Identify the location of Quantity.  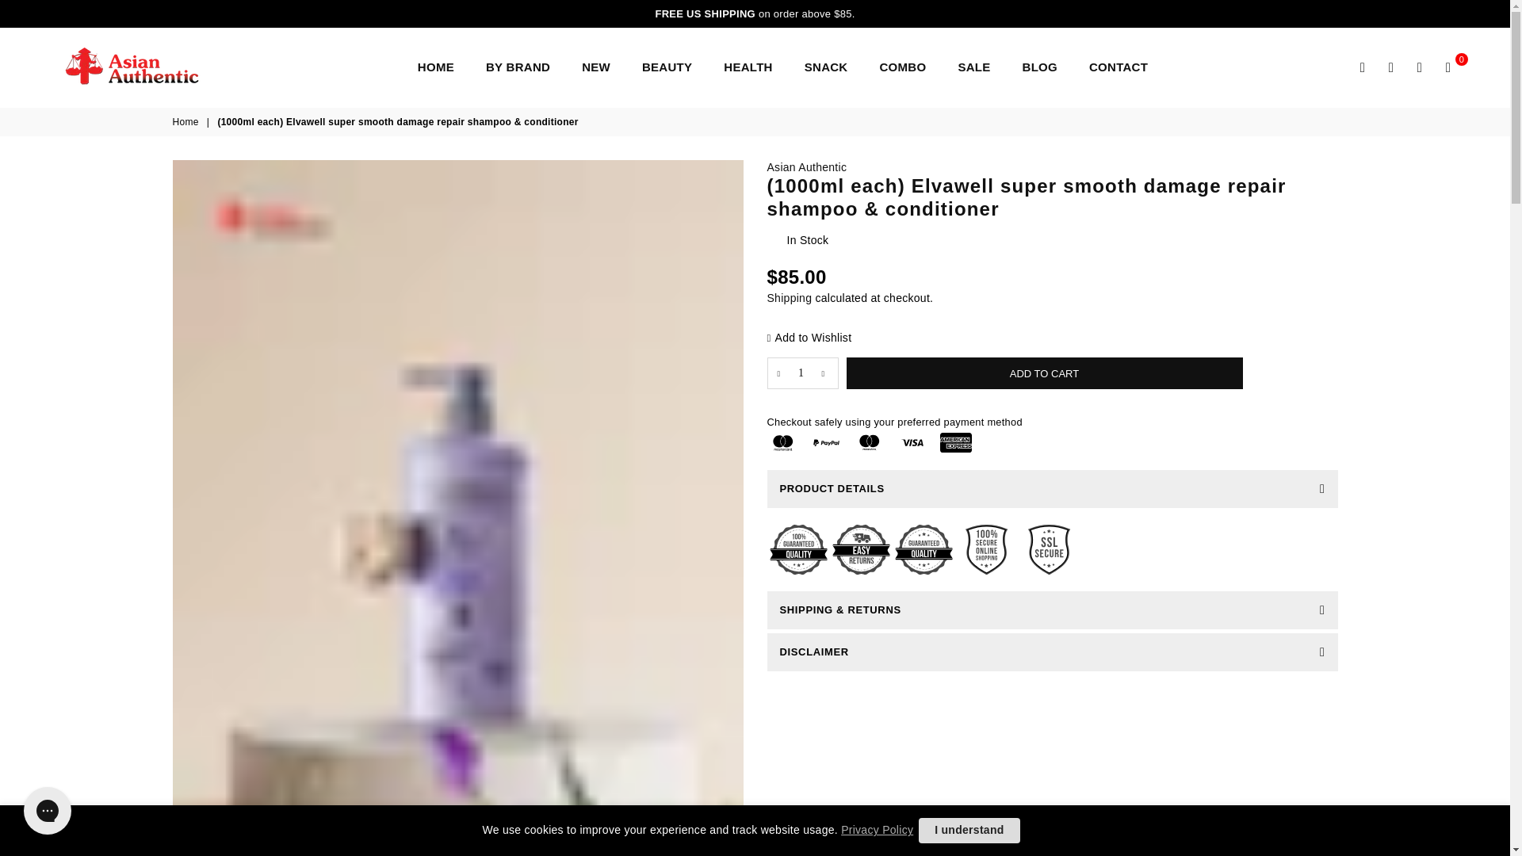
(802, 373).